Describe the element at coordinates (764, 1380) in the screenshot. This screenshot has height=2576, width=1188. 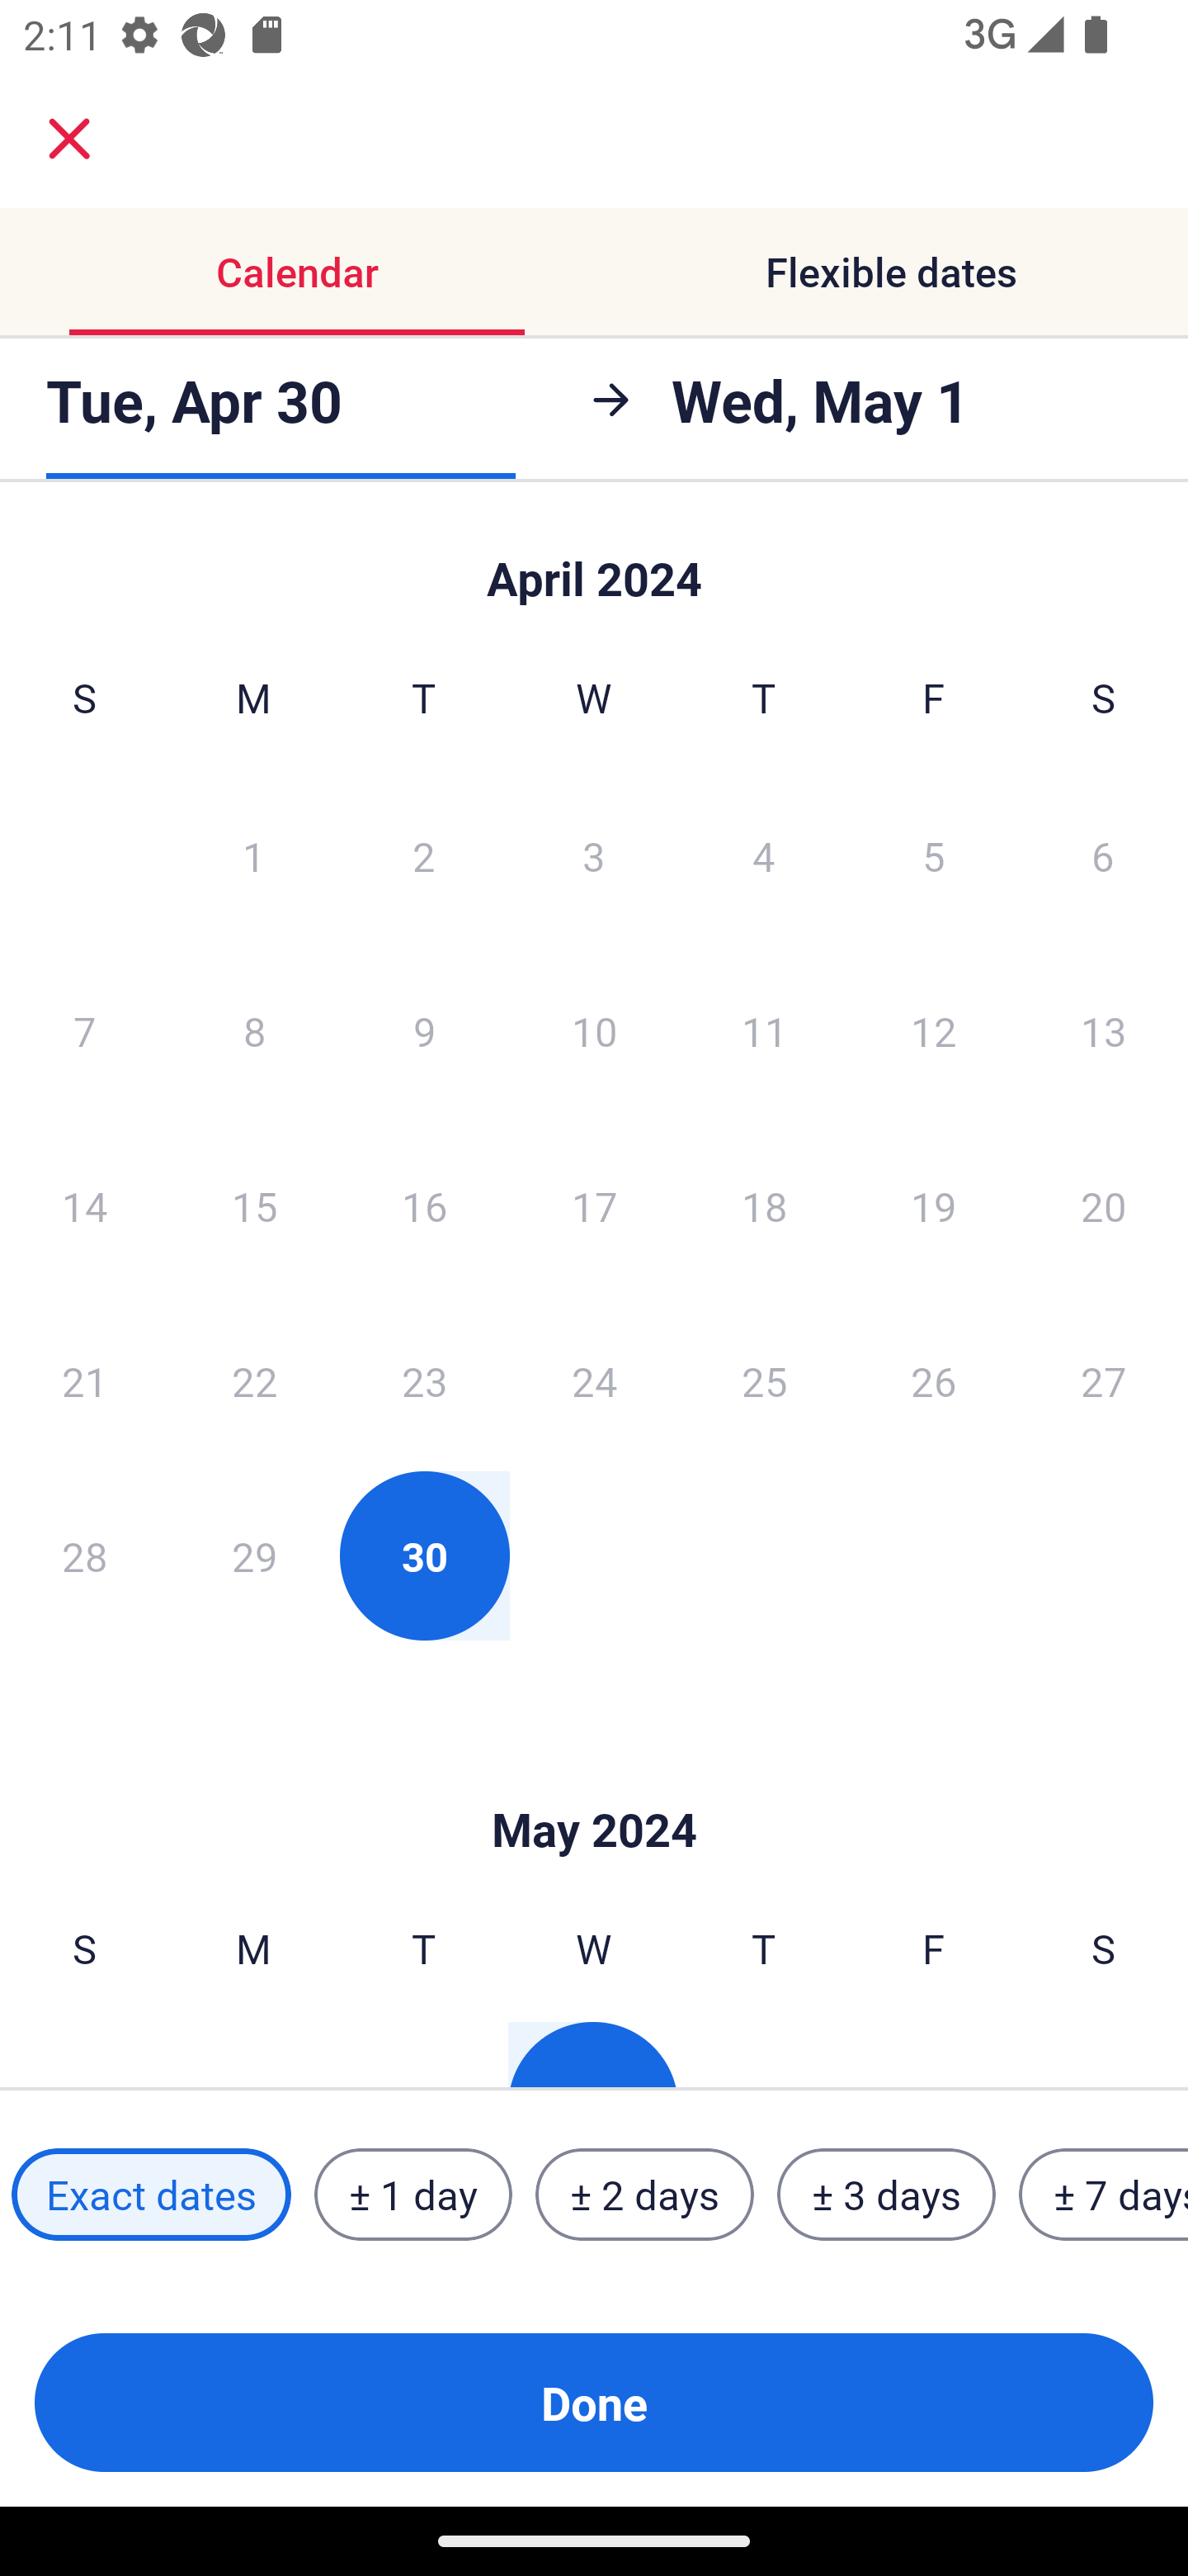
I see `25 Thursday, April 25, 2024` at that location.